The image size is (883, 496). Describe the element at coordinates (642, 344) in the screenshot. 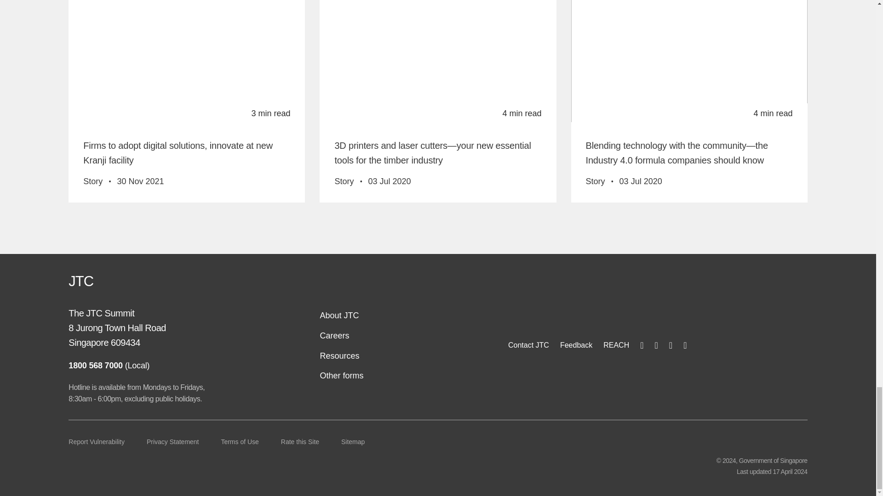

I see `Facebook` at that location.